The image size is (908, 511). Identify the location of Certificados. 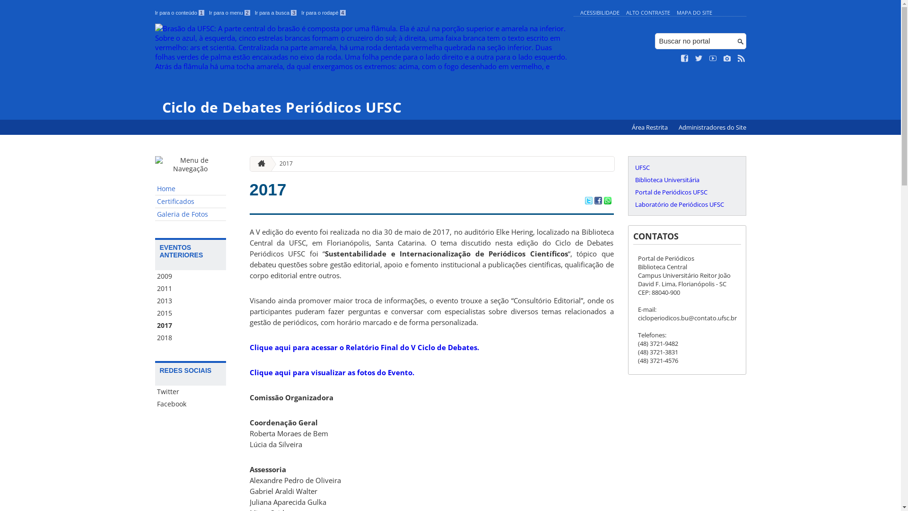
(191, 202).